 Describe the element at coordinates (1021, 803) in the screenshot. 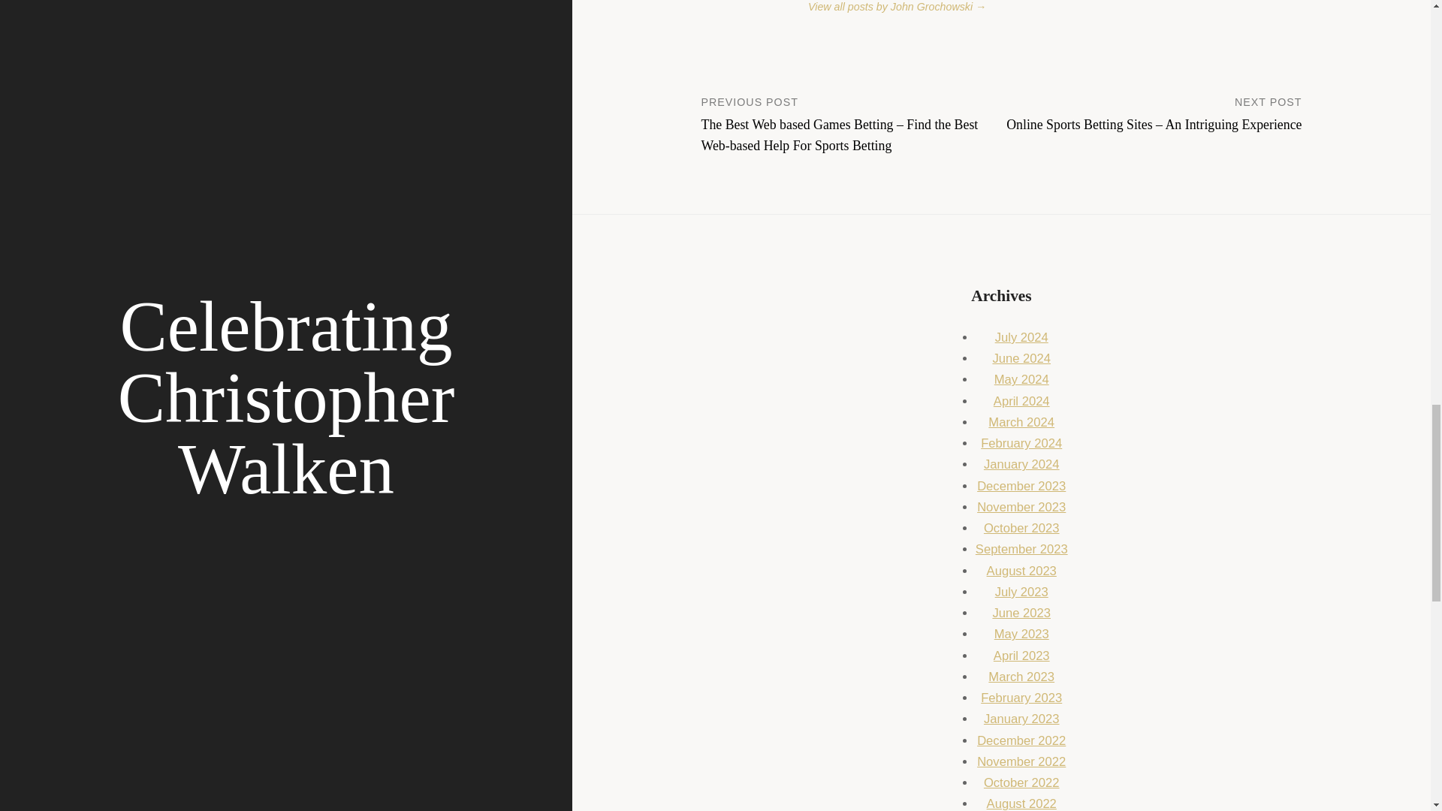

I see `August 2022` at that location.